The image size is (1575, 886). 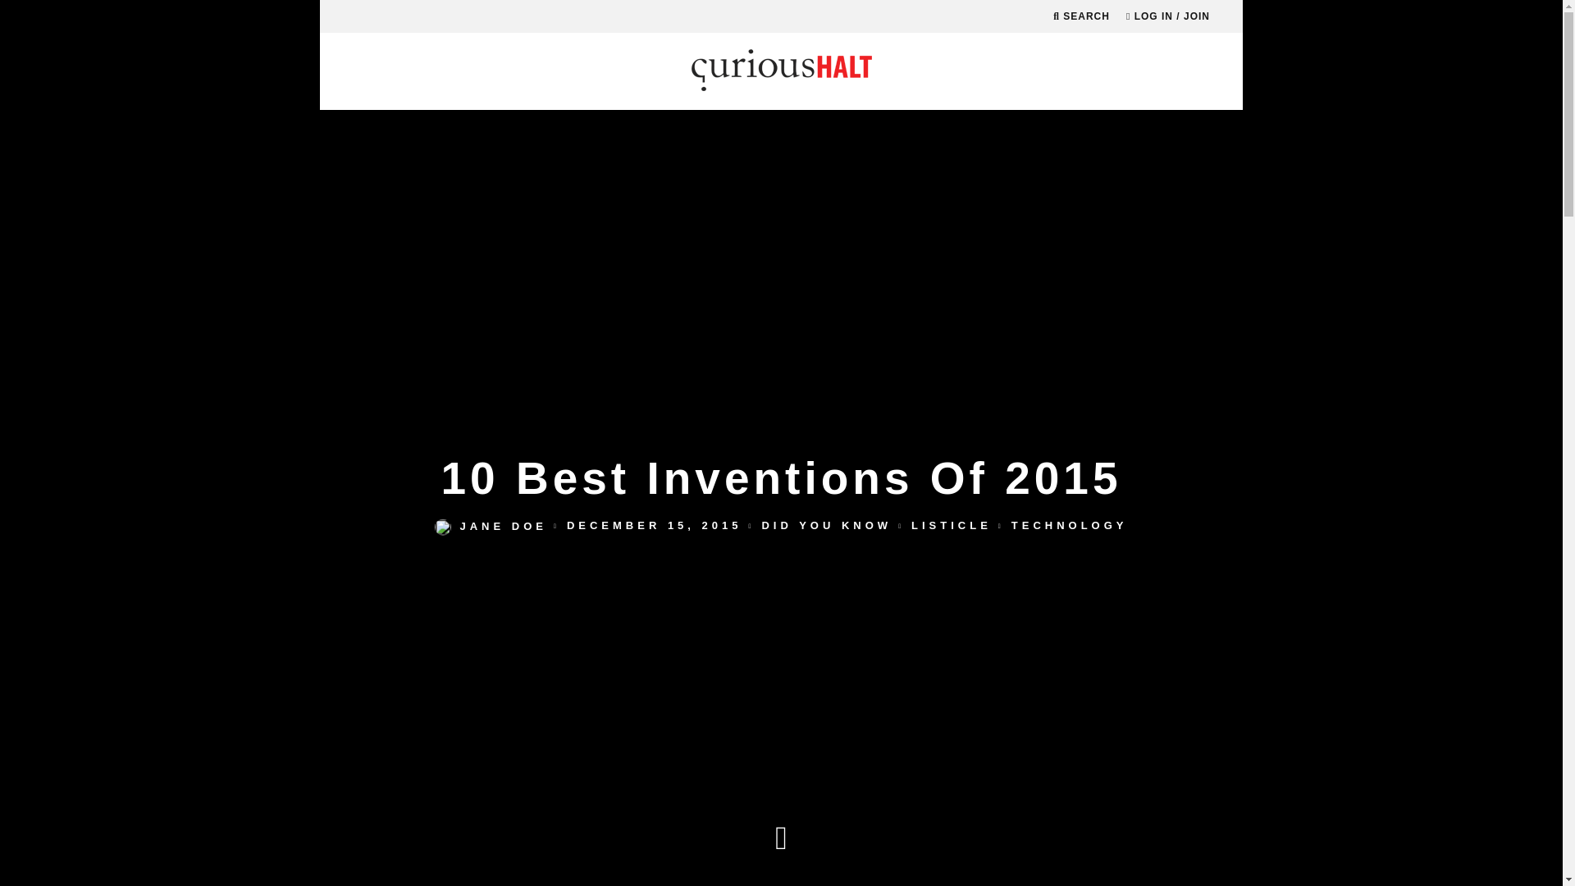 I want to click on JANE DOE, so click(x=491, y=526).